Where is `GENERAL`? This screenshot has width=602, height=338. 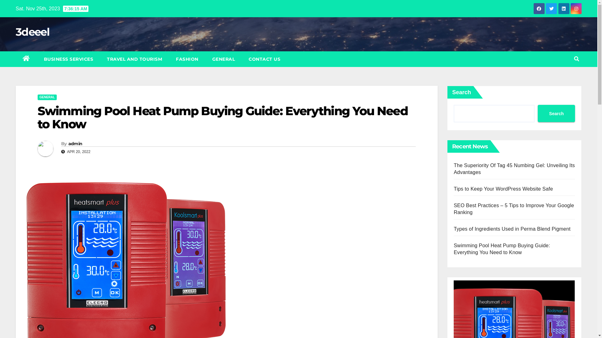 GENERAL is located at coordinates (47, 97).